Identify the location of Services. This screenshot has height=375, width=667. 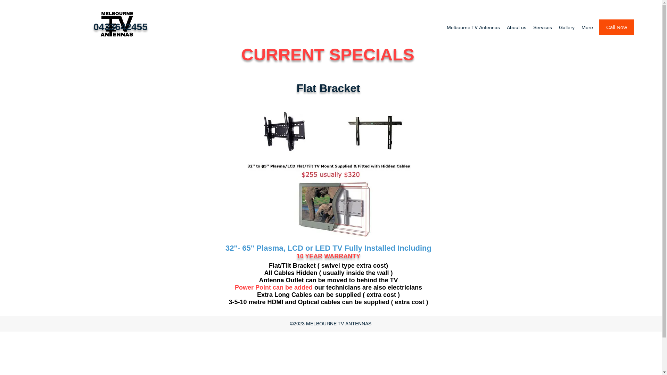
(543, 27).